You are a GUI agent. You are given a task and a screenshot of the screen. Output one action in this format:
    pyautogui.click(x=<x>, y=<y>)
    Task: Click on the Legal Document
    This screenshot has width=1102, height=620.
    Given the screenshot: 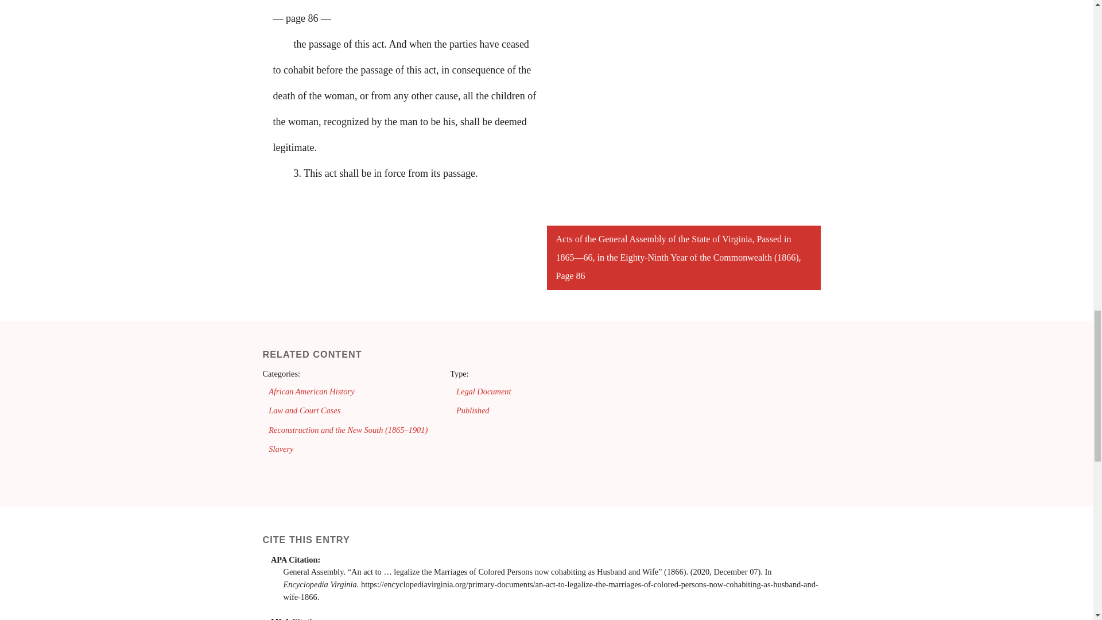 What is the action you would take?
    pyautogui.click(x=483, y=392)
    